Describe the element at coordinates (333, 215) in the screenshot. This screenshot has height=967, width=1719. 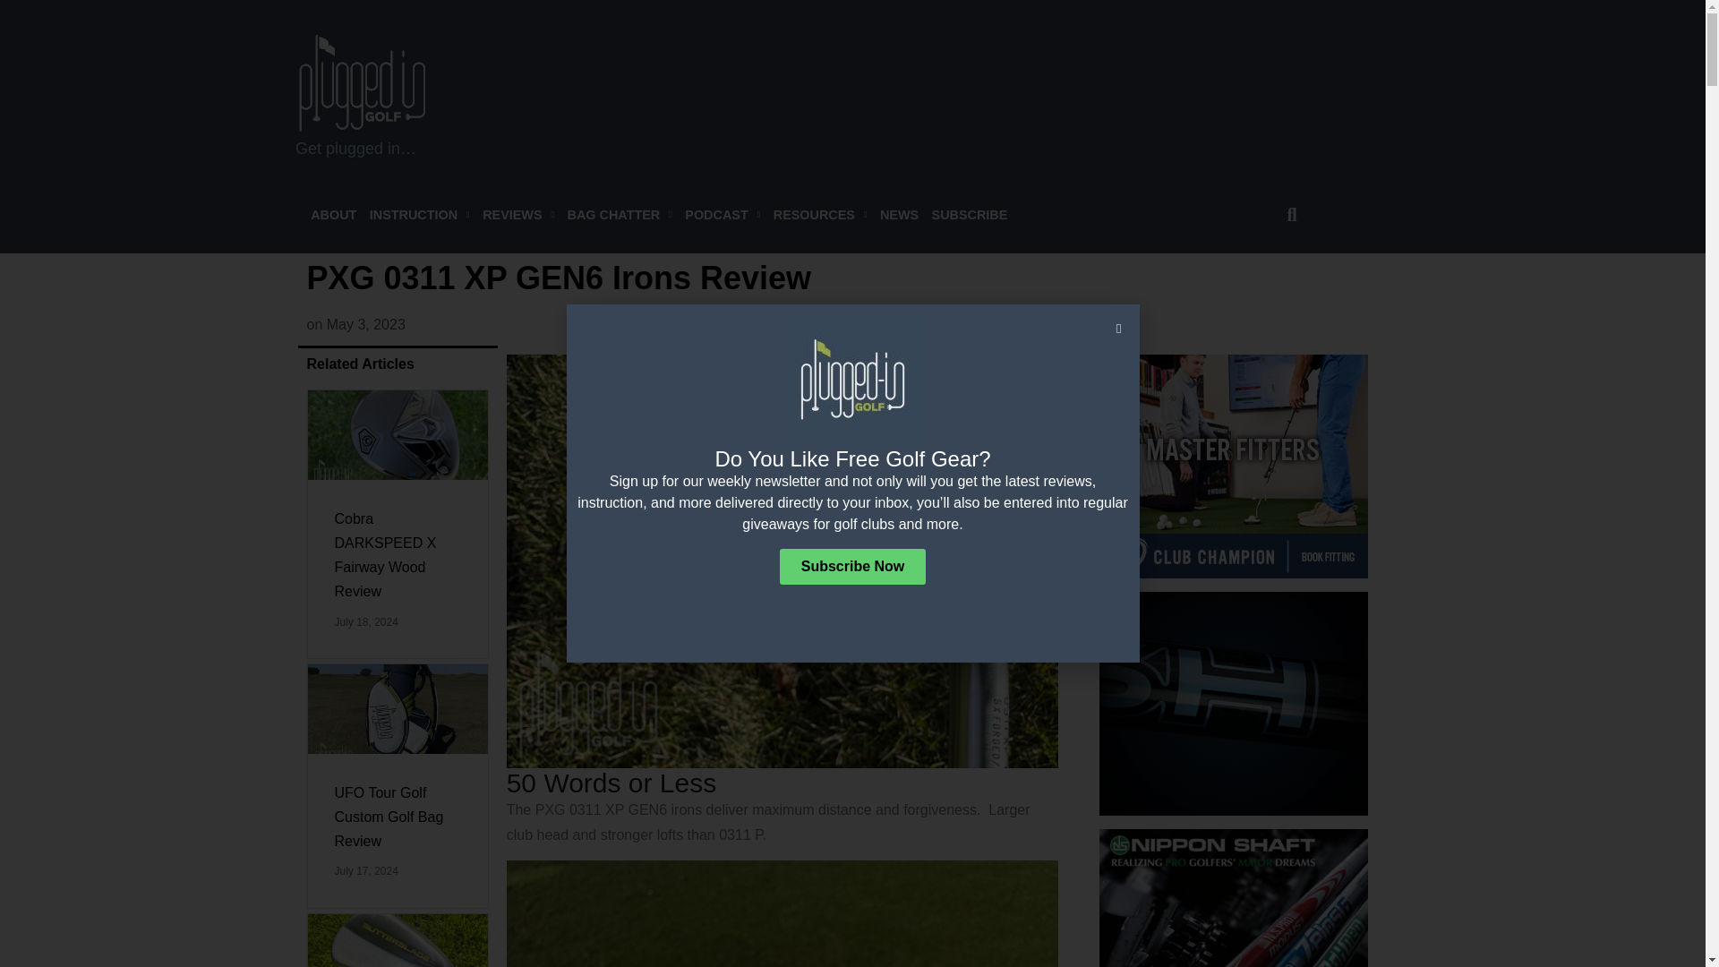
I see `ABOUT` at that location.